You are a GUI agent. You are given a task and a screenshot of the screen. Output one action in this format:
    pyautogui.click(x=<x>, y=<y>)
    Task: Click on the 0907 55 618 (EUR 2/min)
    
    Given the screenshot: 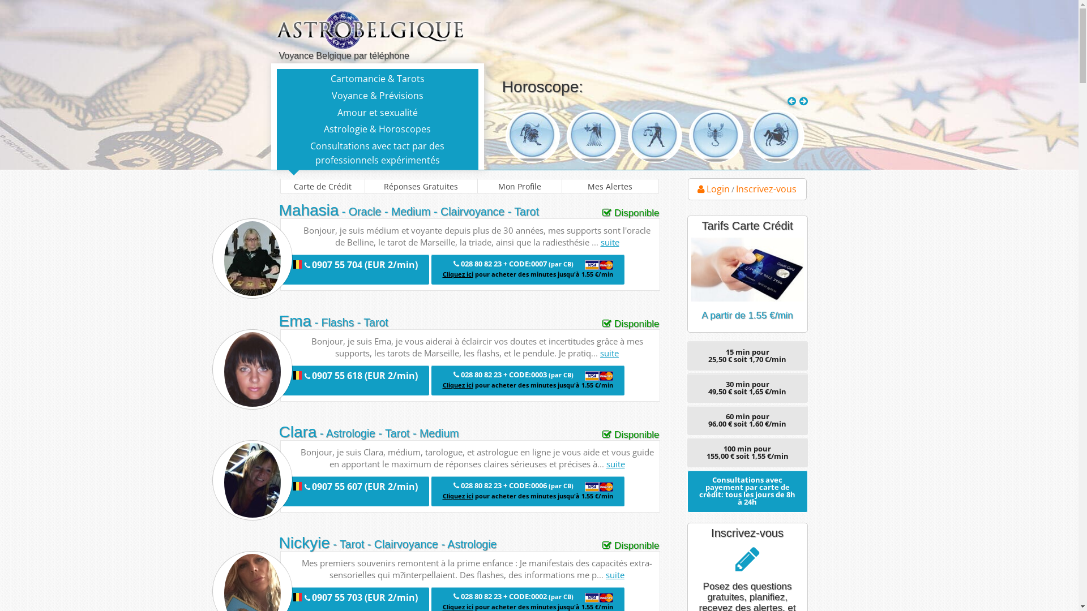 What is the action you would take?
    pyautogui.click(x=355, y=380)
    